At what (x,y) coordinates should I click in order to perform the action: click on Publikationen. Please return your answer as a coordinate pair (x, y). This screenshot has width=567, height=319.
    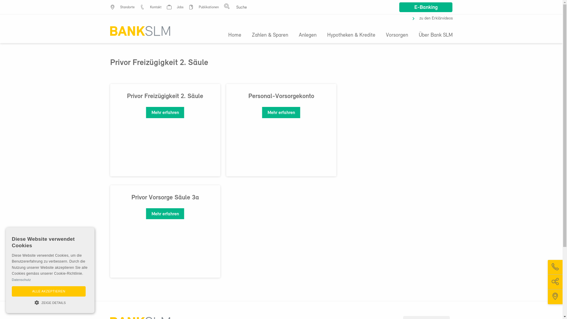
    Looking at the image, I should click on (208, 7).